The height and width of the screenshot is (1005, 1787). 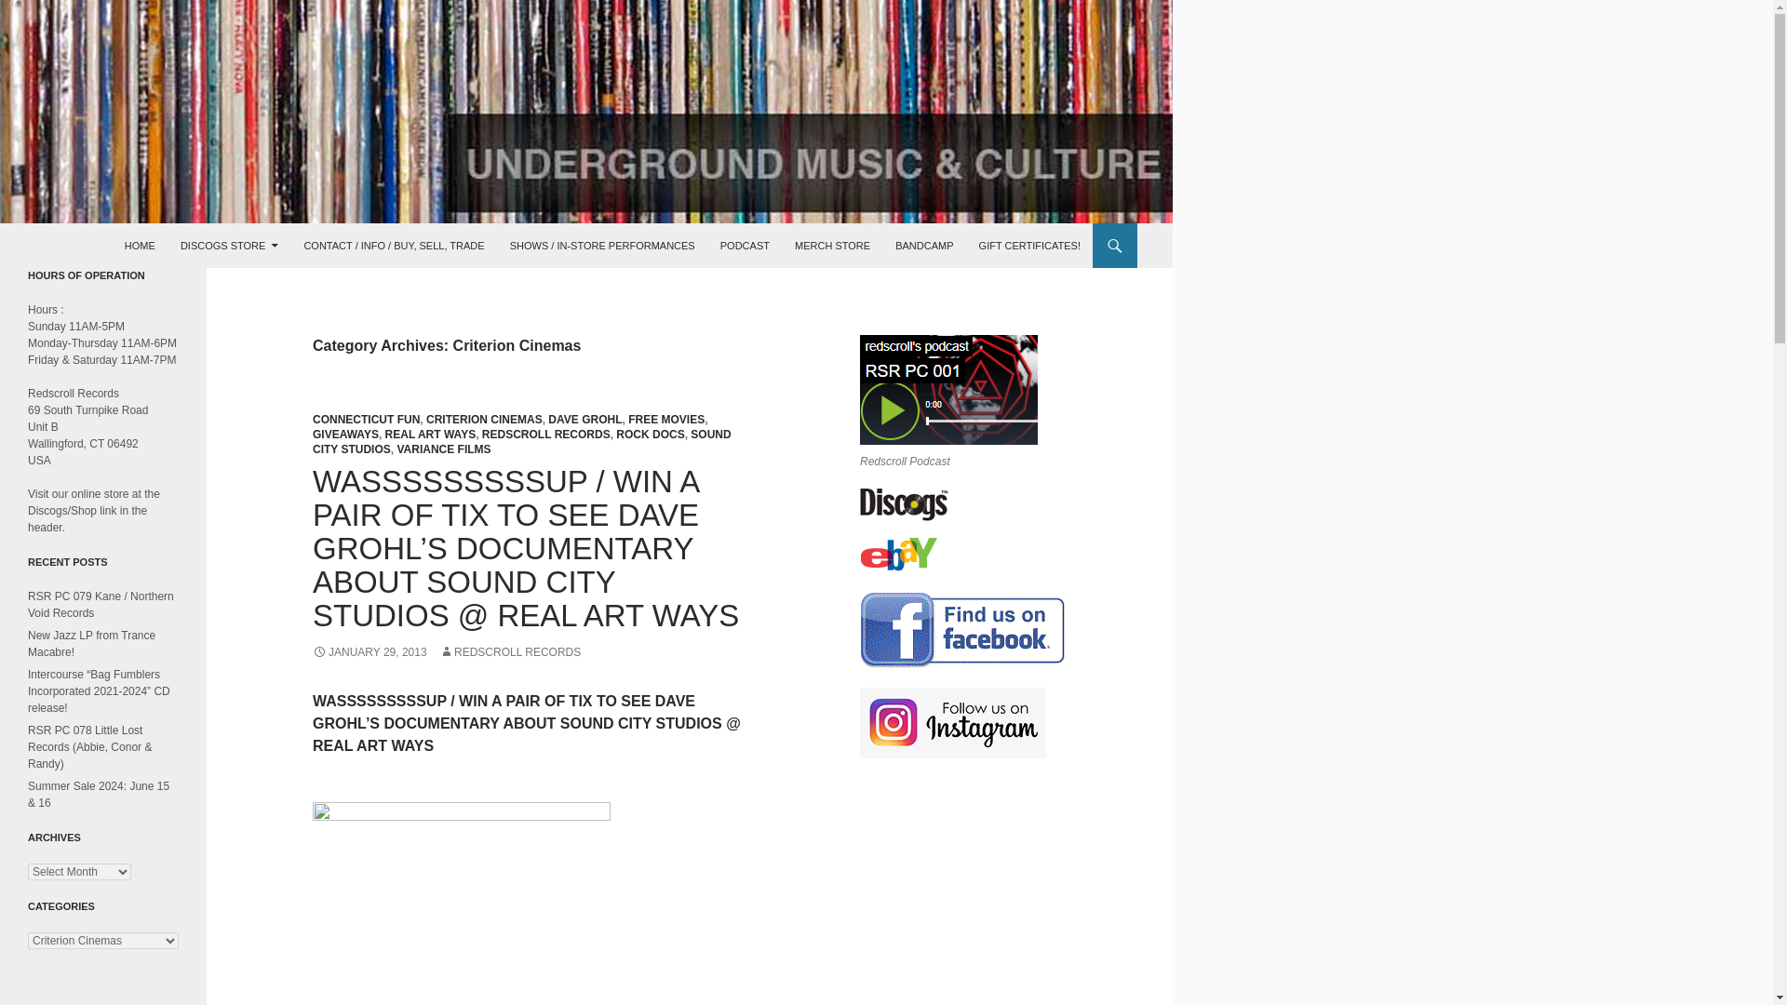 I want to click on Redscroll on Discogs, so click(x=904, y=504).